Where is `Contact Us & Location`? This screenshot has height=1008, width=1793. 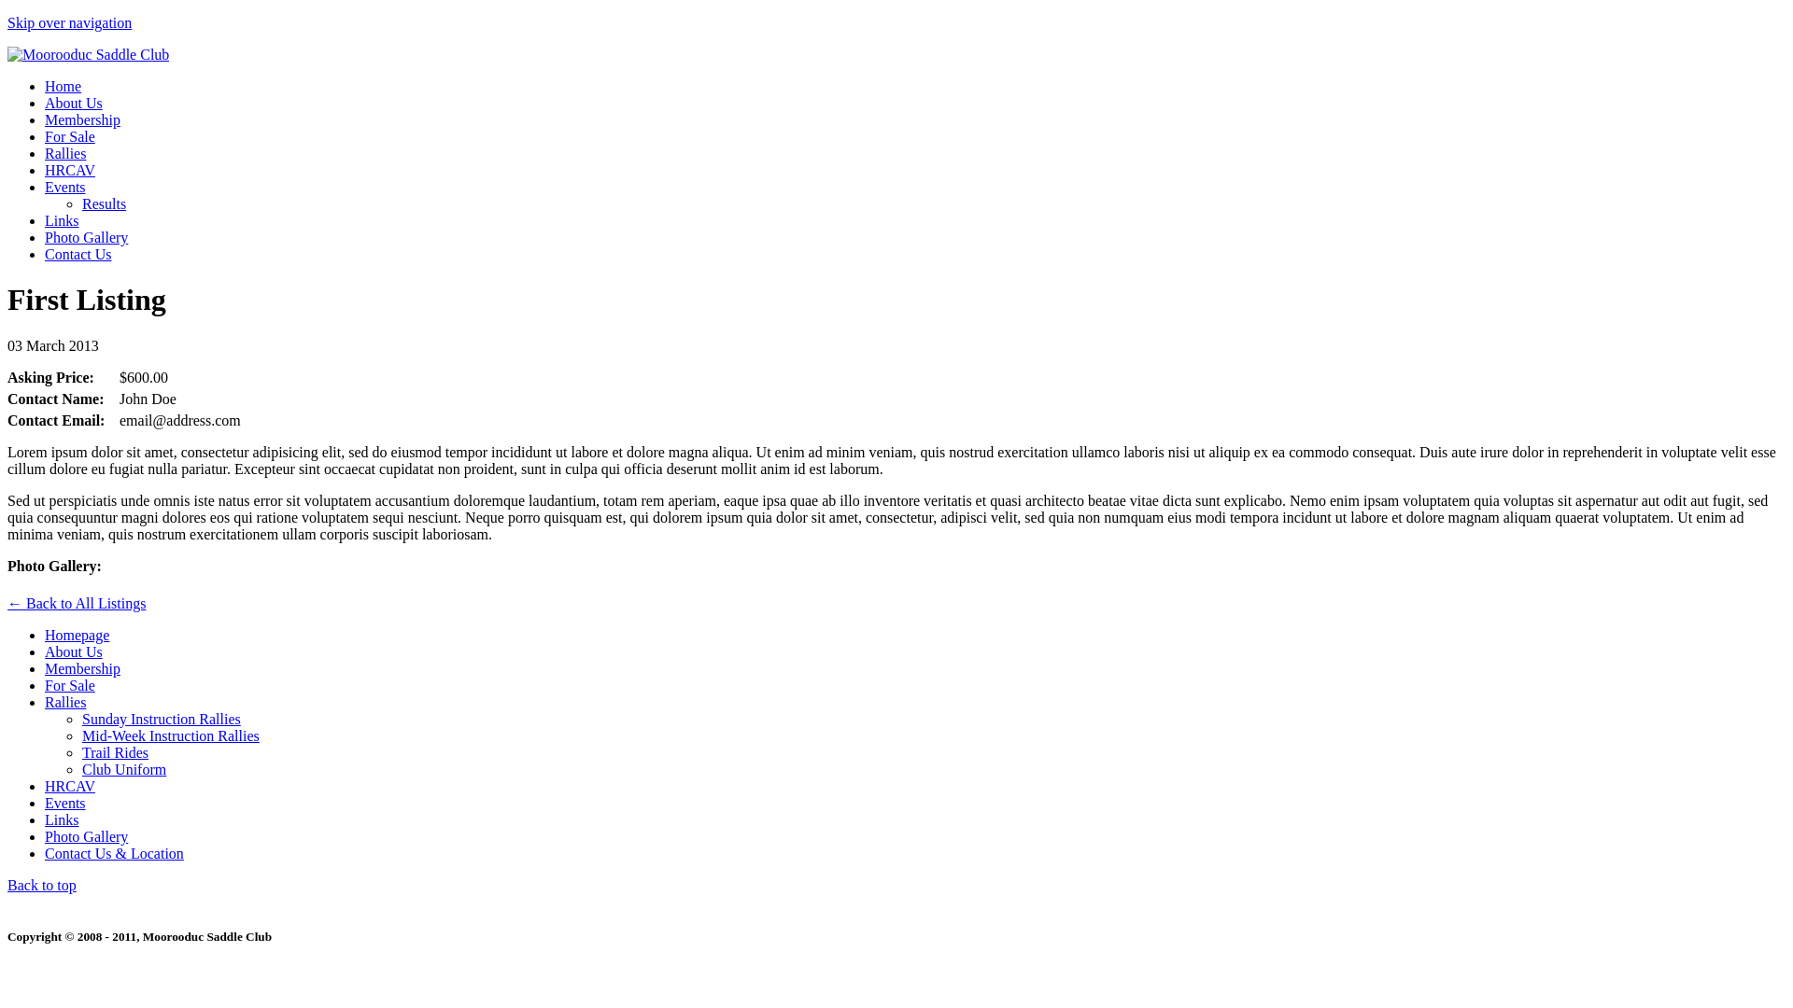 Contact Us & Location is located at coordinates (114, 853).